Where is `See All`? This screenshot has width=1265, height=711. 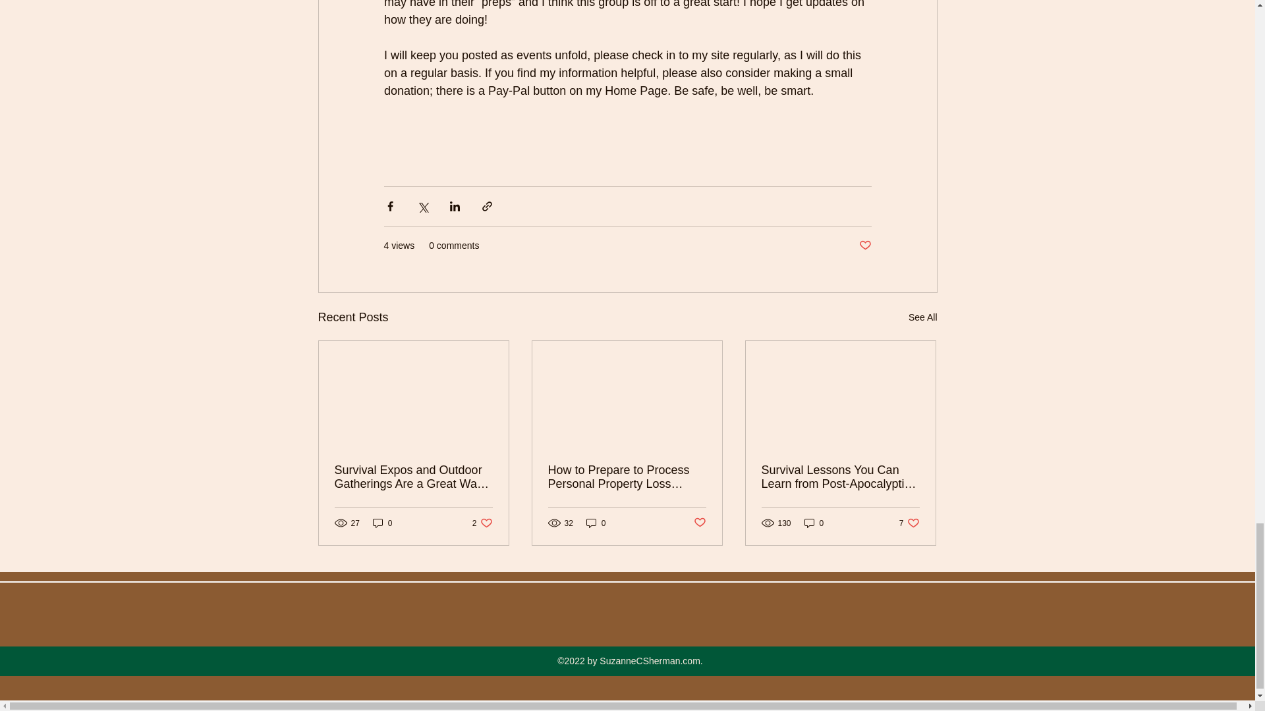
See All is located at coordinates (922, 317).